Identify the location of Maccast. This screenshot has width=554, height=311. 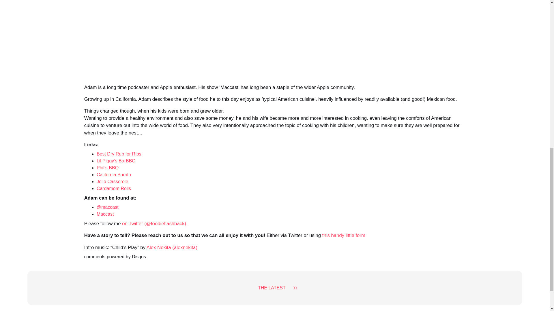
(105, 214).